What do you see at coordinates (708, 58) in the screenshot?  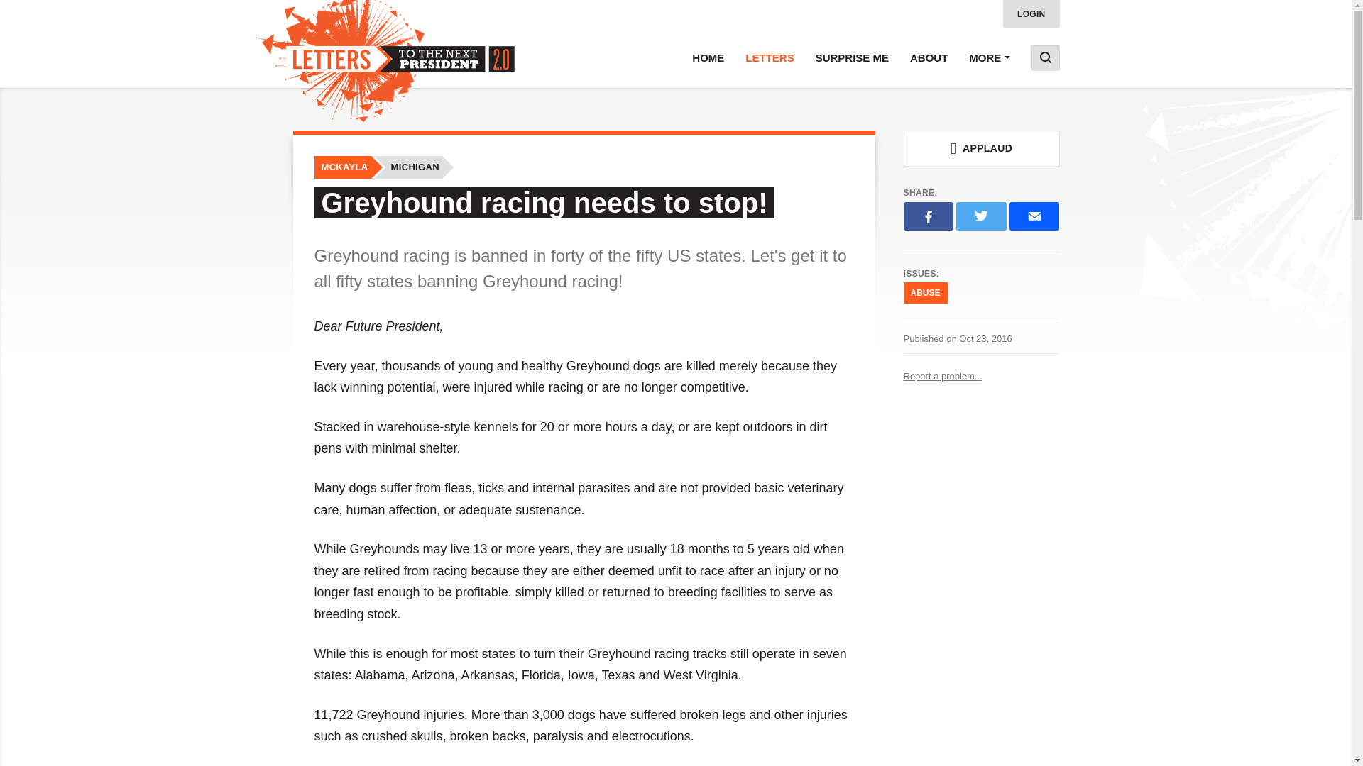 I see `HOME` at bounding box center [708, 58].